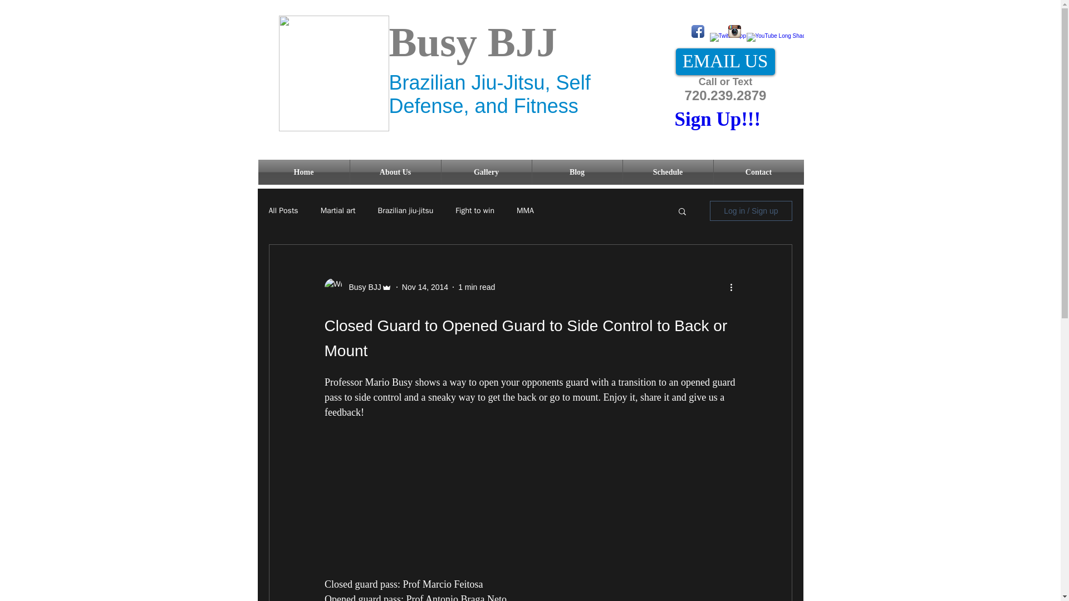 This screenshot has width=1069, height=601. What do you see at coordinates (718, 119) in the screenshot?
I see `Sign Up!!!` at bounding box center [718, 119].